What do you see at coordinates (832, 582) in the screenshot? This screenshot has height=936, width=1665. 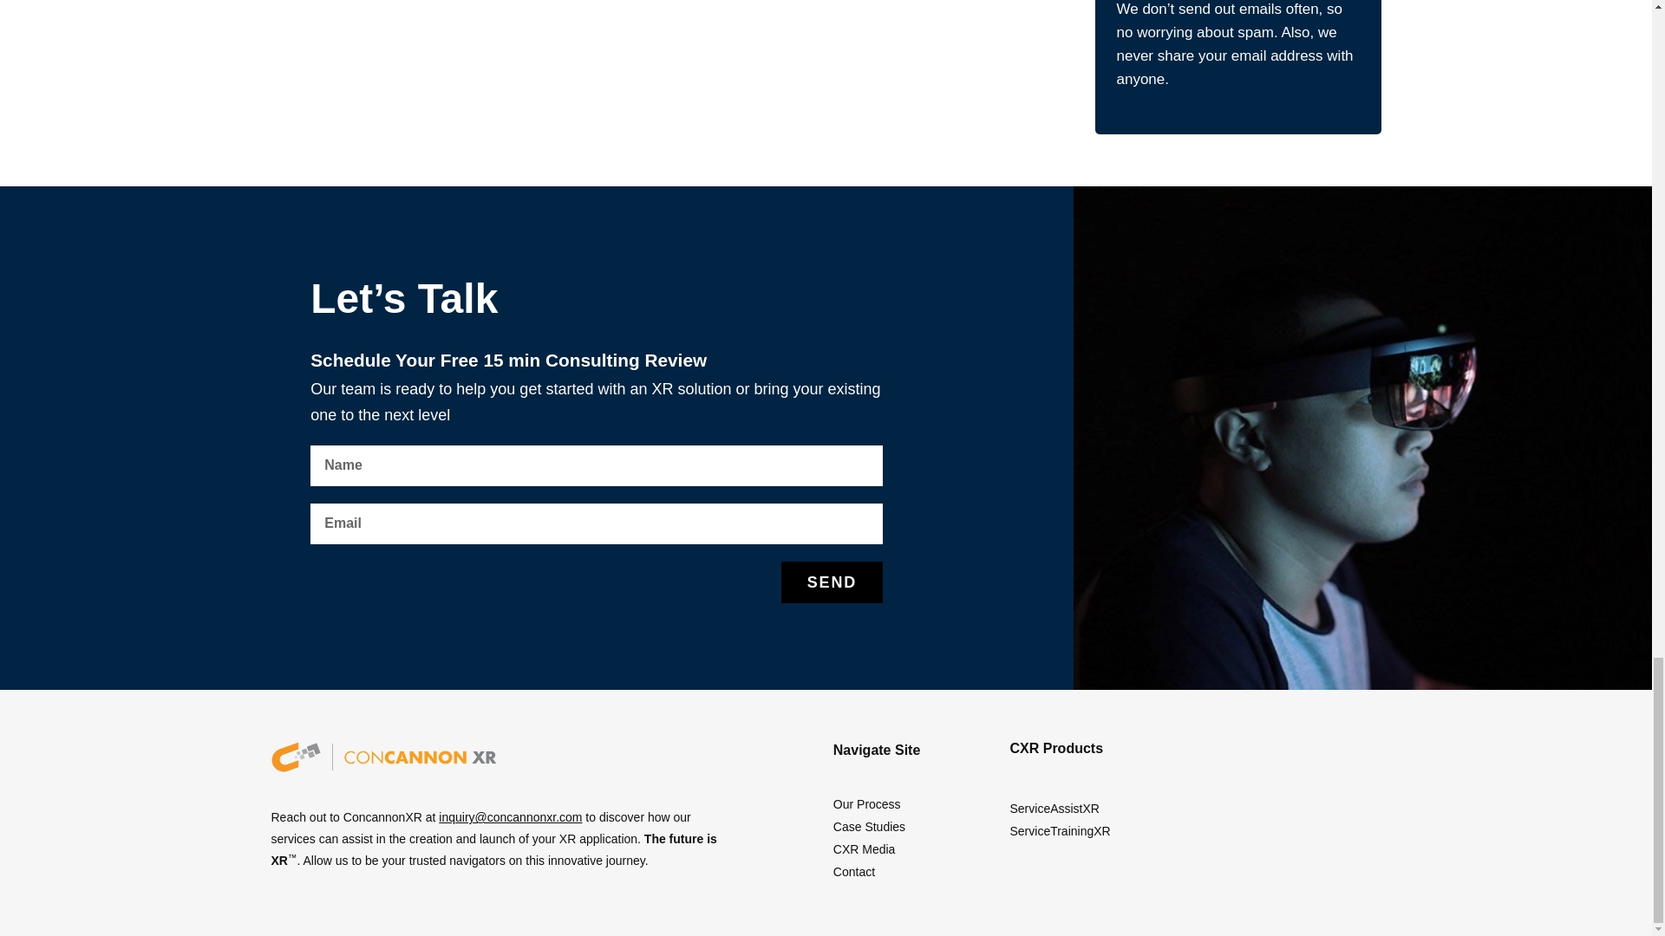 I see `SEND` at bounding box center [832, 582].